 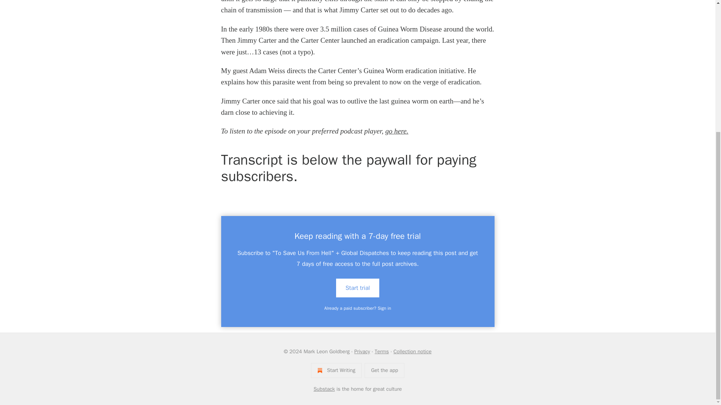 What do you see at coordinates (382, 351) in the screenshot?
I see `Terms` at bounding box center [382, 351].